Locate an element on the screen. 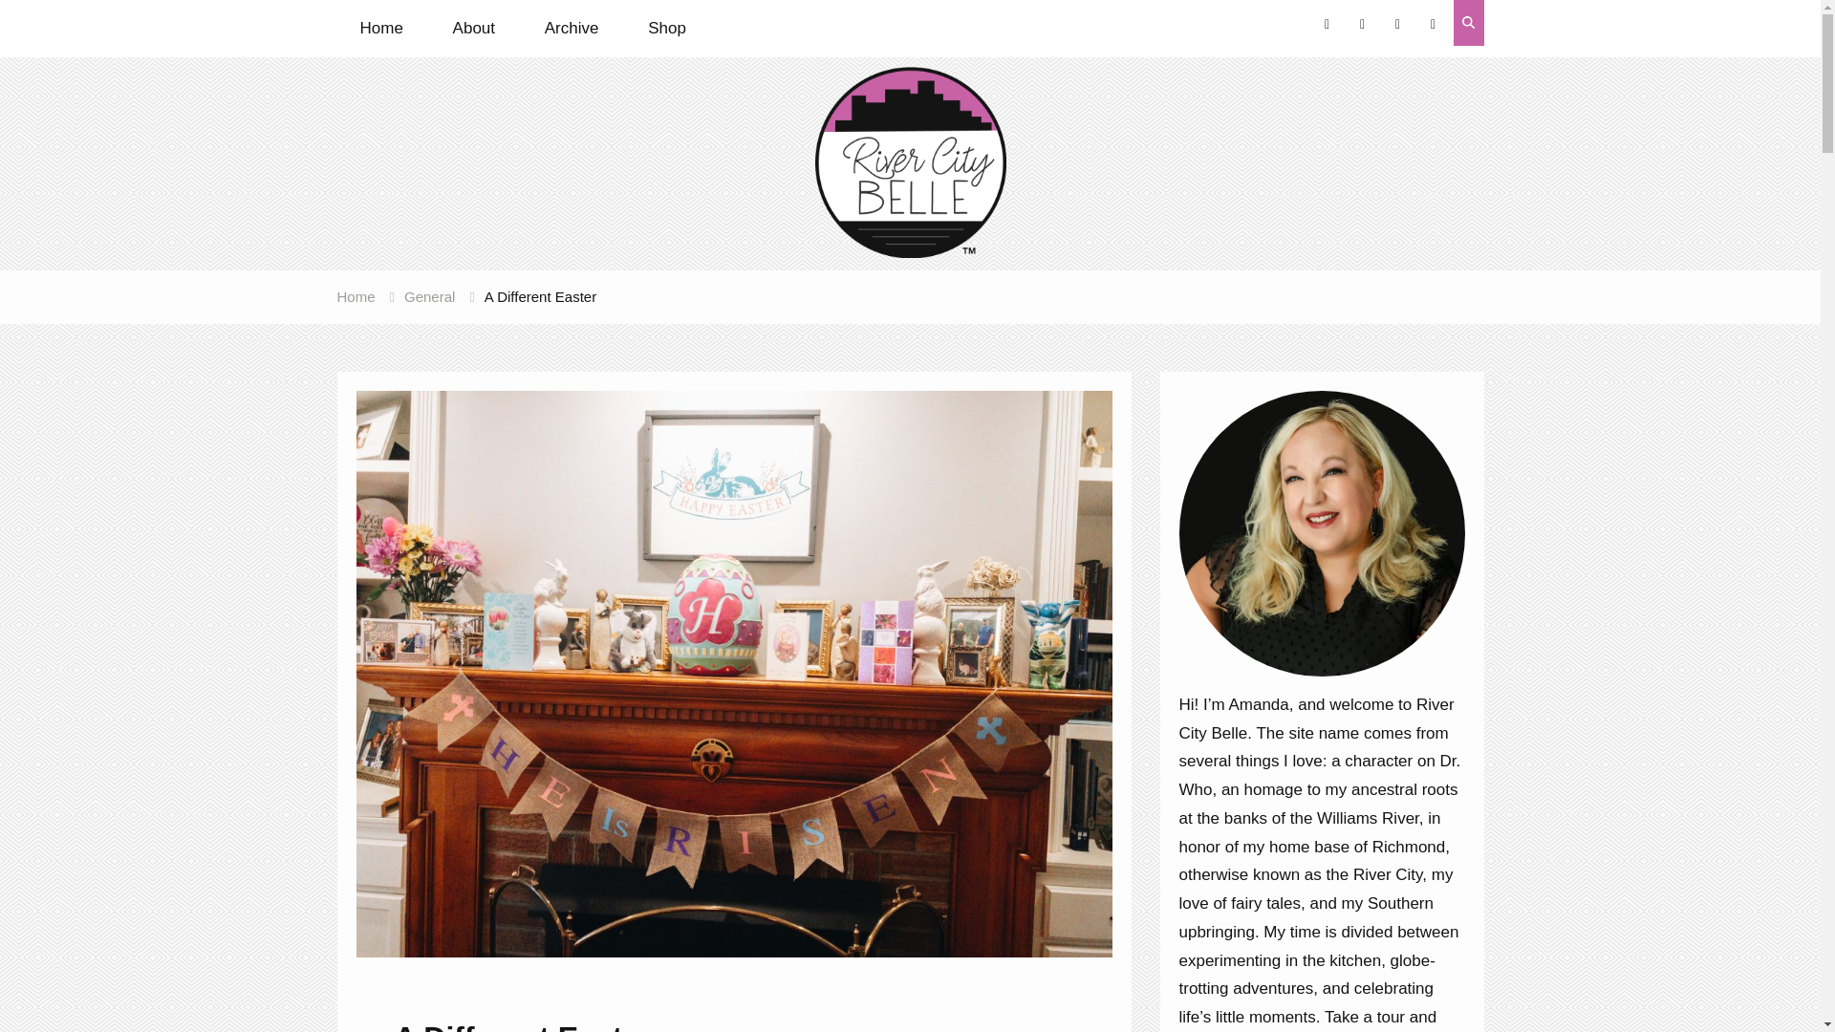  Shop is located at coordinates (667, 29).